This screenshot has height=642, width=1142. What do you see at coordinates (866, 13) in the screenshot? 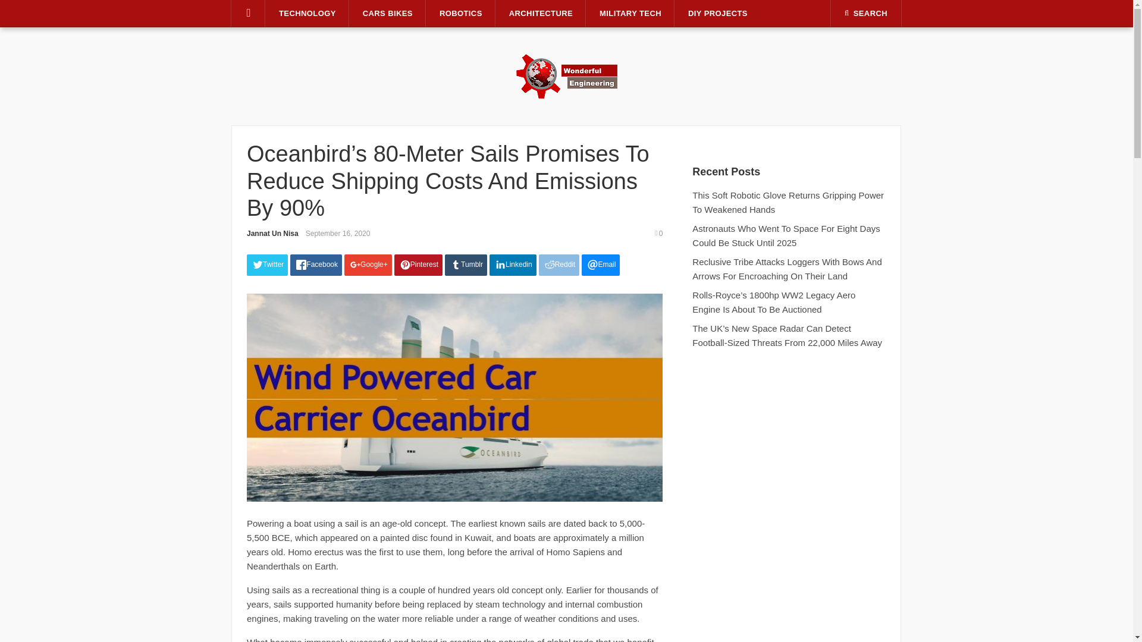
I see `SEARCH` at bounding box center [866, 13].